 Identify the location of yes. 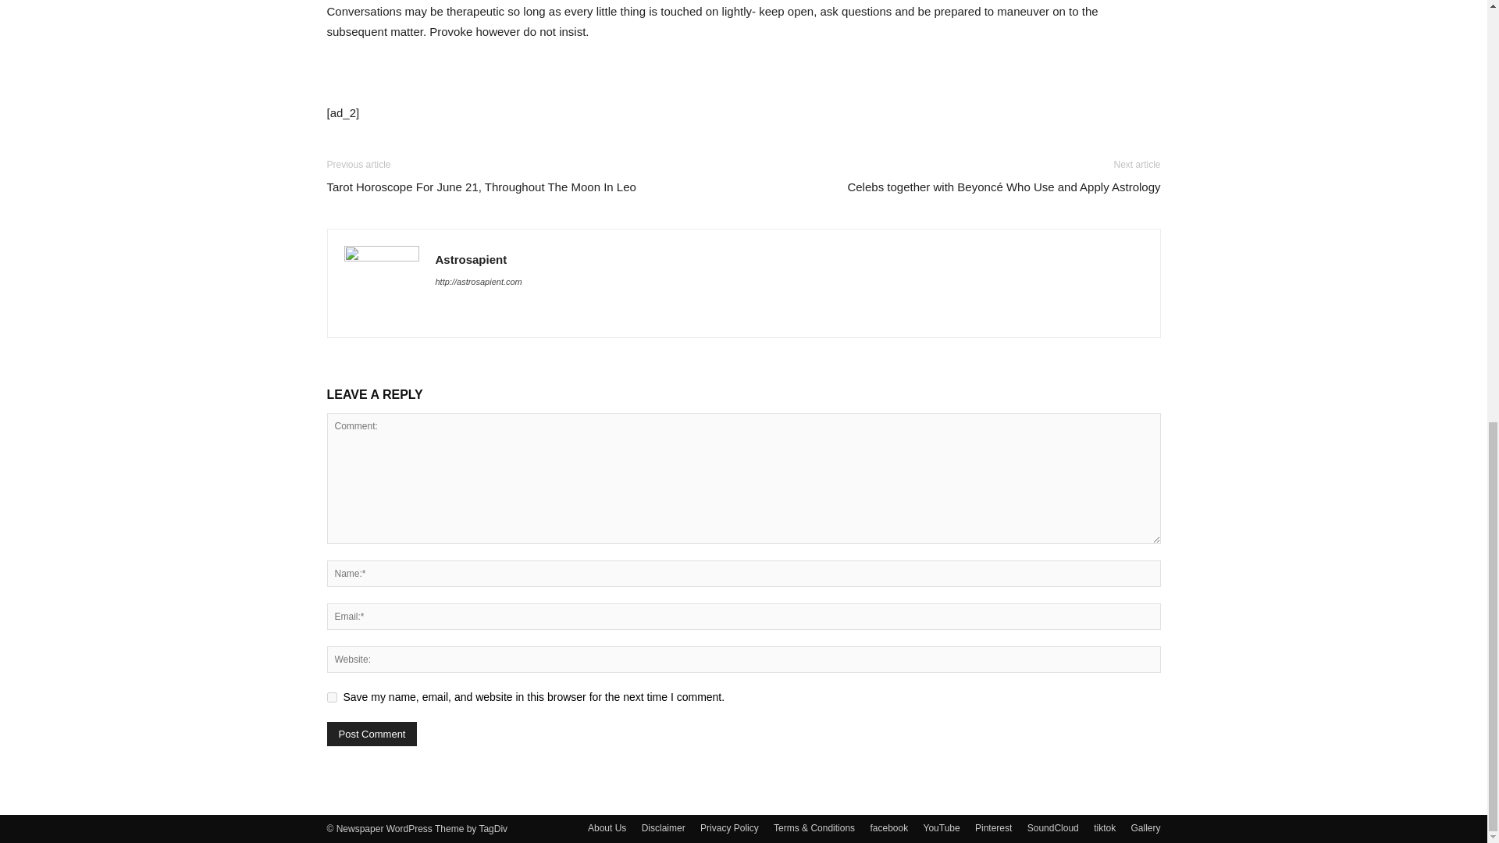
(331, 696).